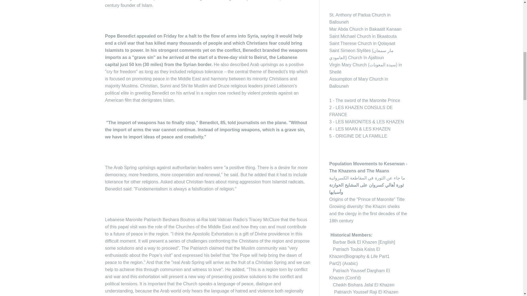 This screenshot has width=527, height=296. I want to click on Mar Abda Church in Bakaatit Kanaan, so click(365, 29).